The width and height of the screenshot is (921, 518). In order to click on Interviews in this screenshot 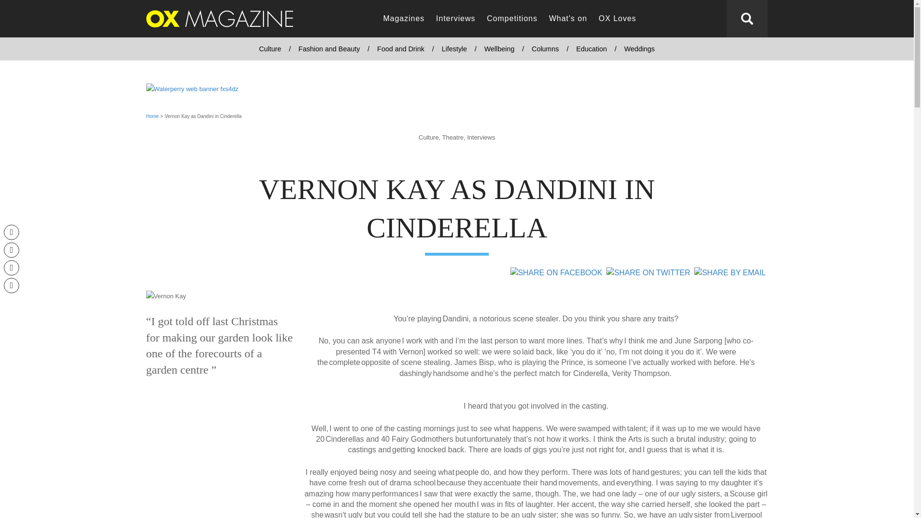, I will do `click(455, 19)`.